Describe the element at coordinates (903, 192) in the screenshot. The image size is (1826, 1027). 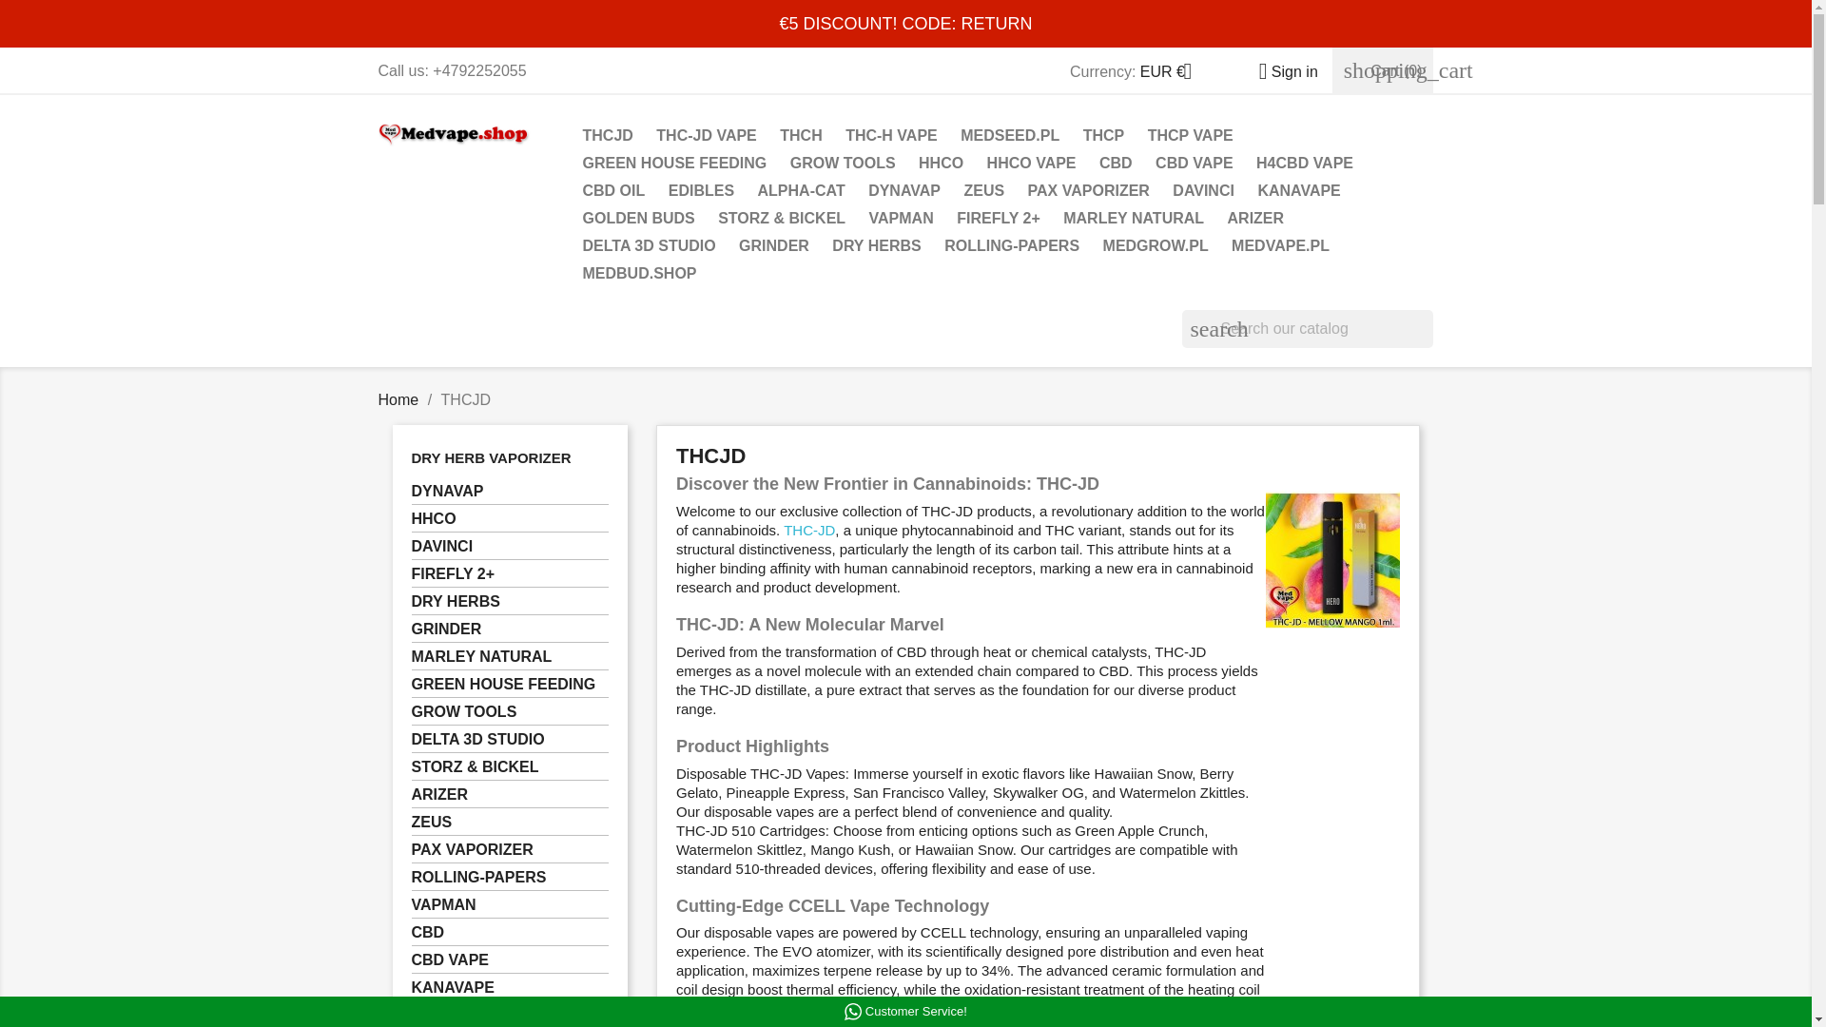
I see `DYNAVAP` at that location.